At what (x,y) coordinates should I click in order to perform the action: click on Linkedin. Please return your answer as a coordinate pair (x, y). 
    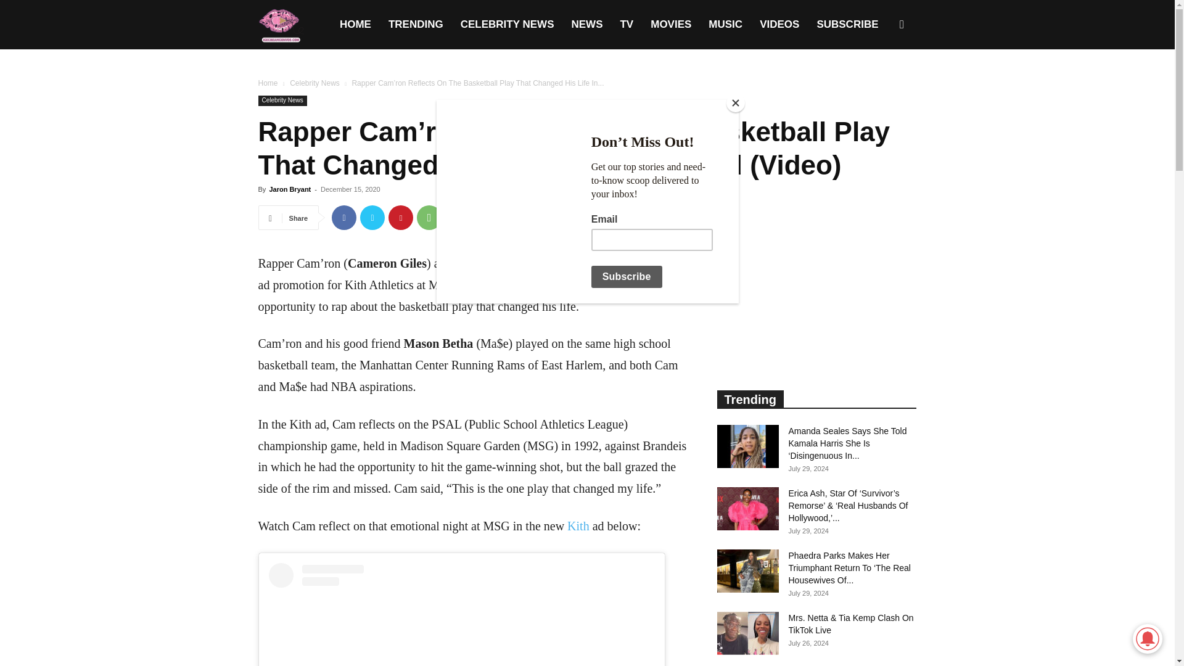
    Looking at the image, I should click on (458, 217).